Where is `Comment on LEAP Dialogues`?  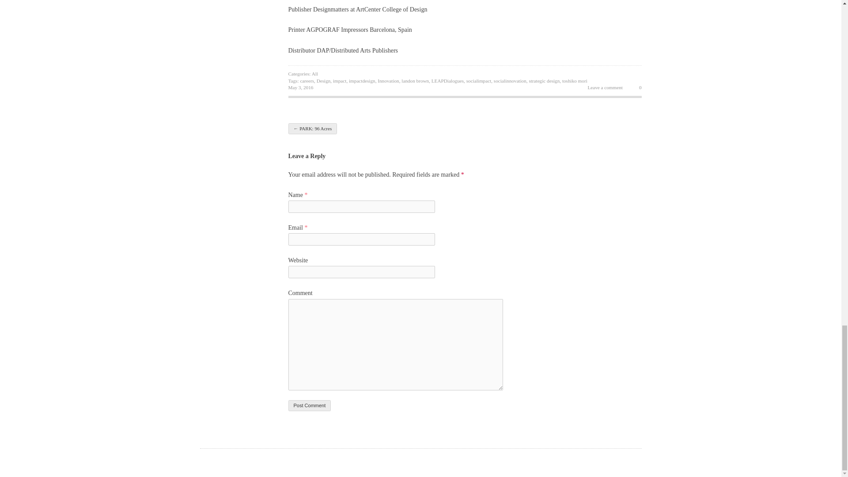 Comment on LEAP Dialogues is located at coordinates (599, 88).